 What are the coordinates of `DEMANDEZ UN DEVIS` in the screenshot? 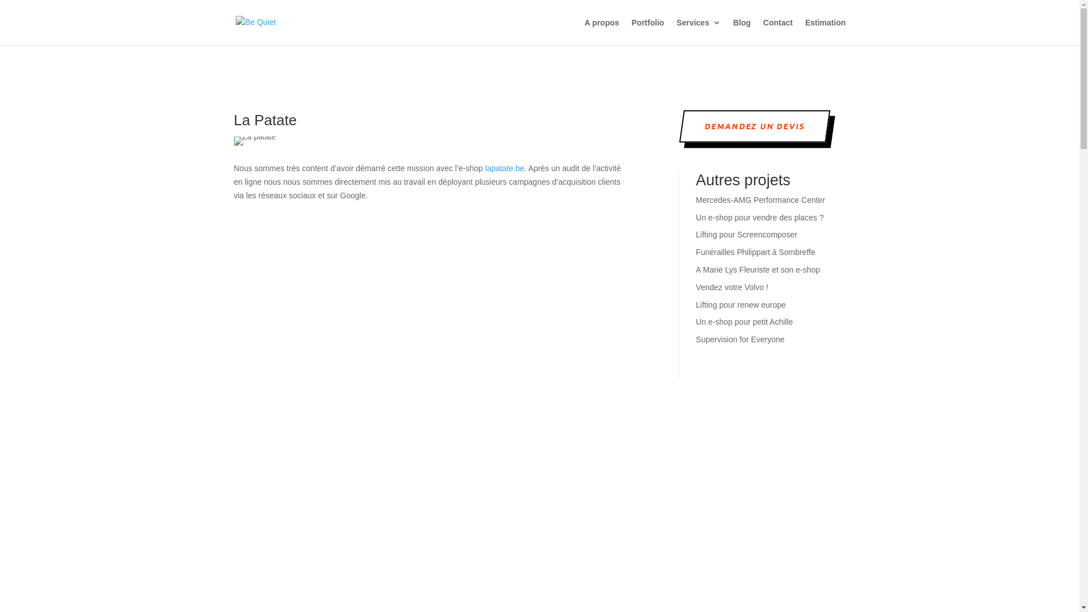 It's located at (754, 127).